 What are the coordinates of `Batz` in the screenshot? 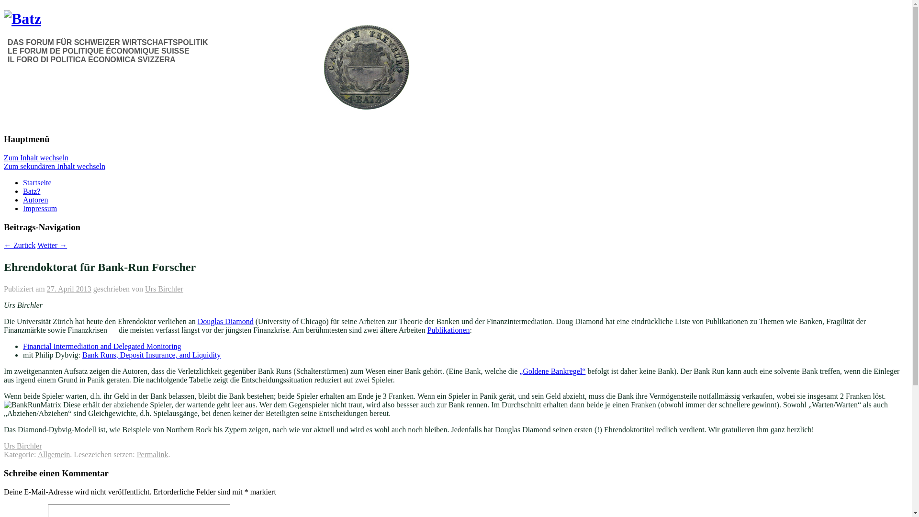 It's located at (22, 19).